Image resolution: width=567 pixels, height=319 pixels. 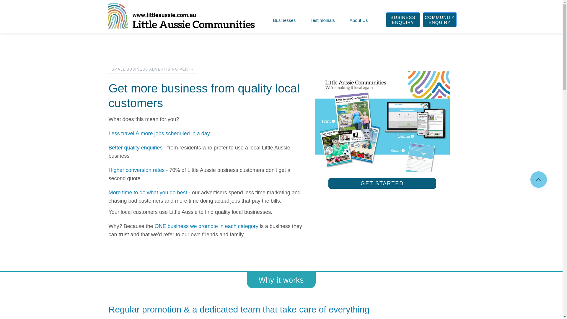 What do you see at coordinates (322, 20) in the screenshot?
I see `Testimonials` at bounding box center [322, 20].